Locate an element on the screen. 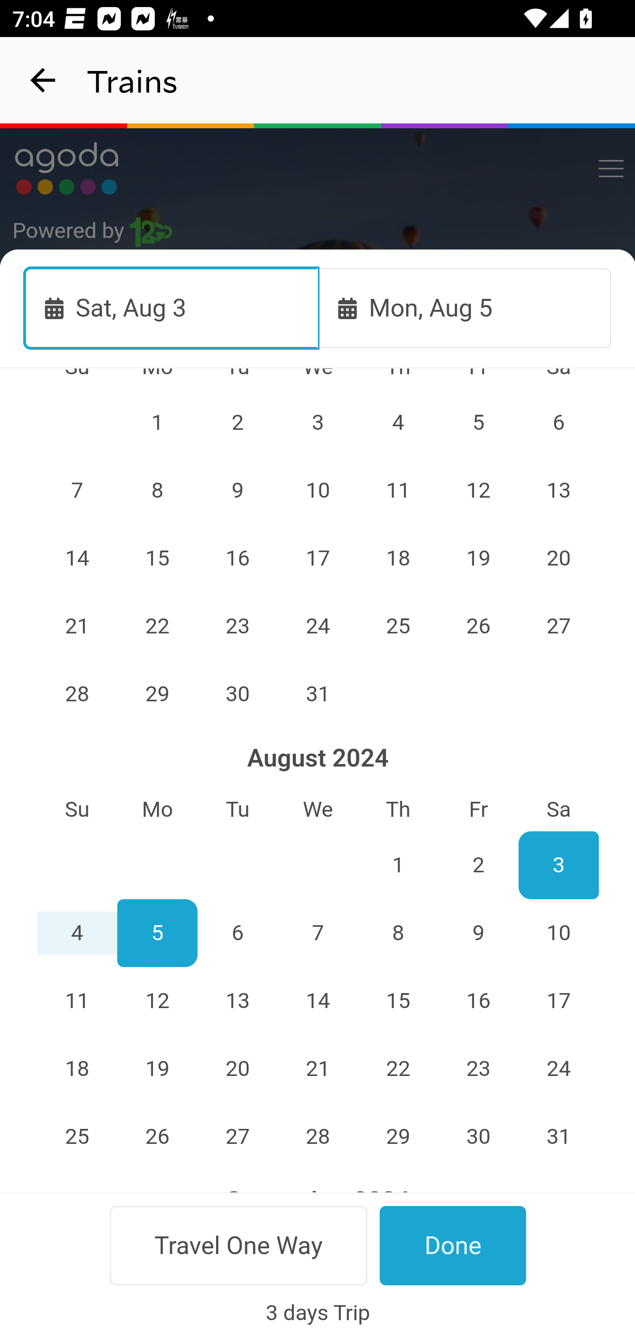 The height and width of the screenshot is (1340, 635). 27 is located at coordinates (559, 625).